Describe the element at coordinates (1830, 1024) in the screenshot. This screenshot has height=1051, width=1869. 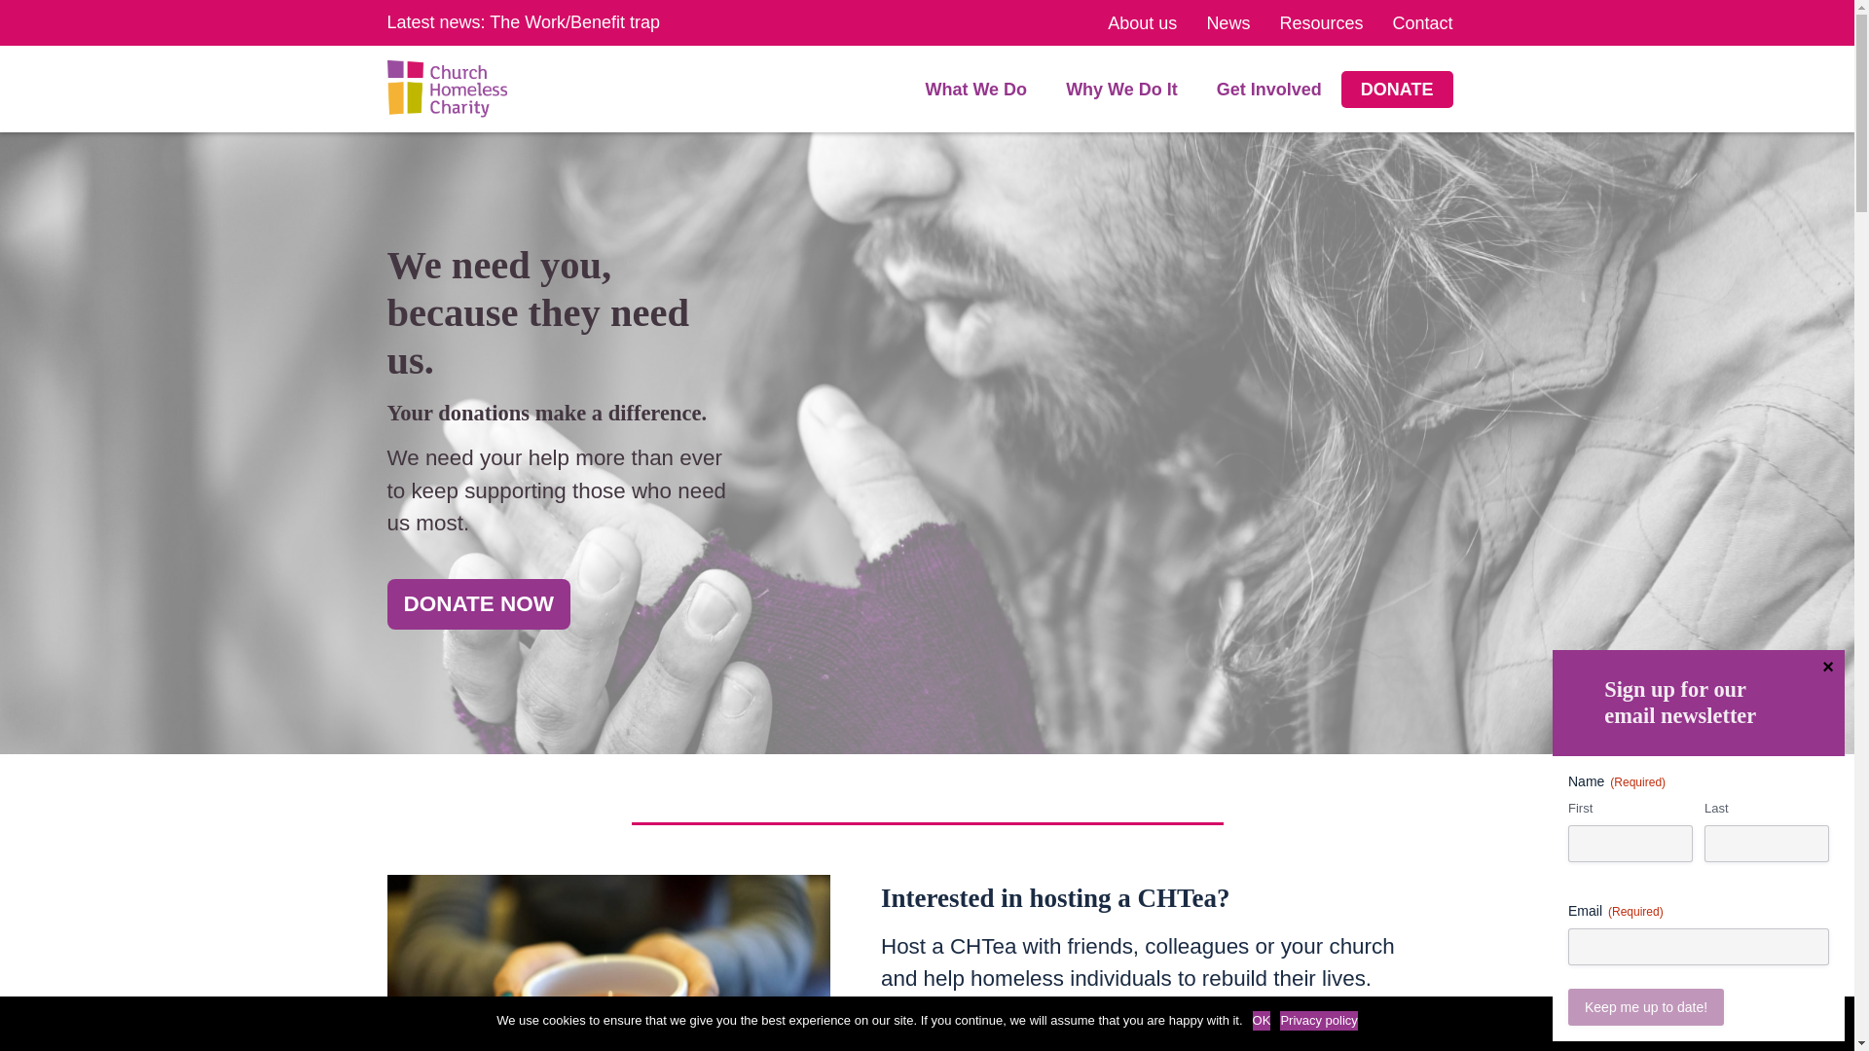
I see `No` at that location.